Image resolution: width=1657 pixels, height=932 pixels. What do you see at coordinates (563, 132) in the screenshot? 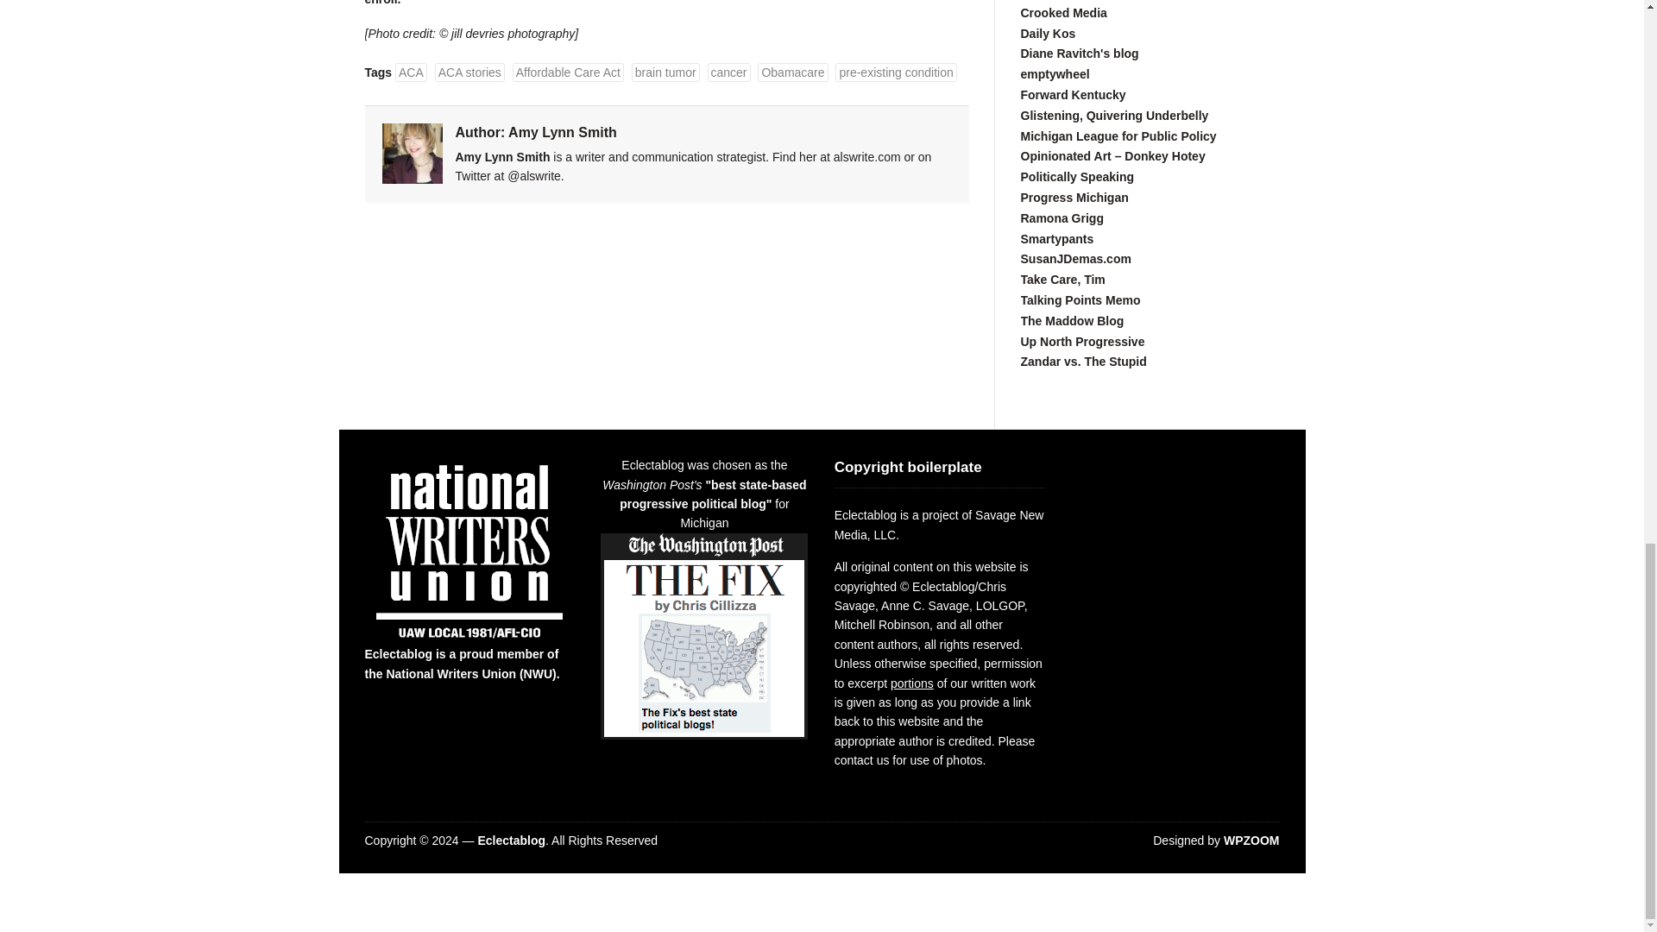
I see `Amy Lynn Smith` at bounding box center [563, 132].